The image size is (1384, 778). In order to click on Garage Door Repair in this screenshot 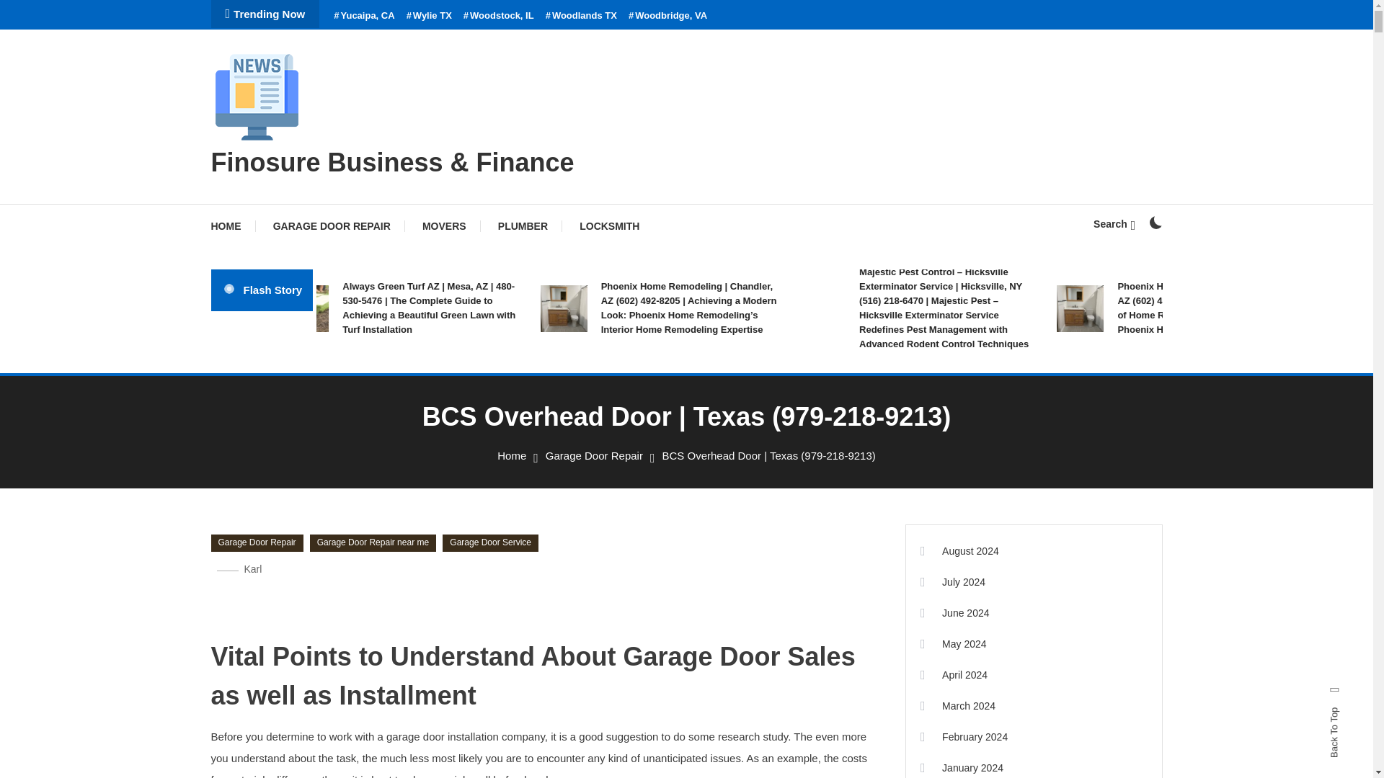, I will do `click(594, 455)`.